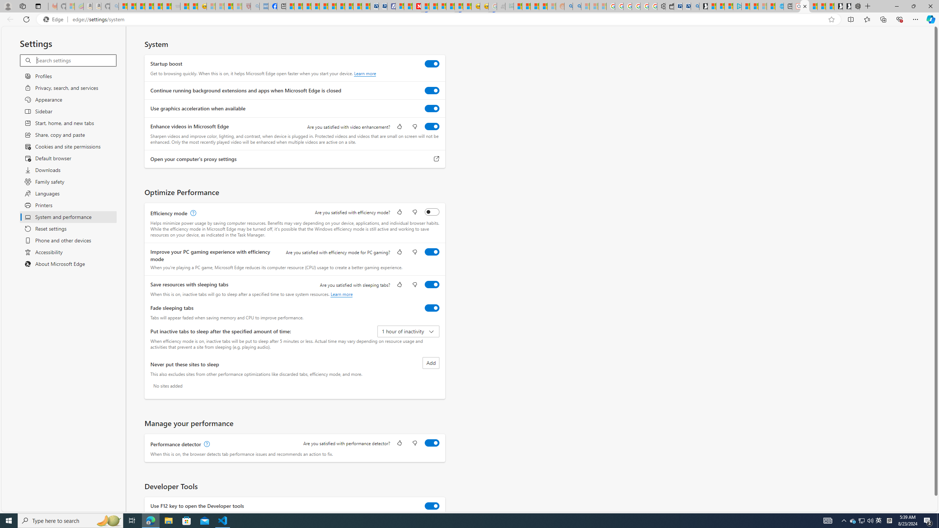  Describe the element at coordinates (141, 6) in the screenshot. I see `The Weather Channel - MSN` at that location.